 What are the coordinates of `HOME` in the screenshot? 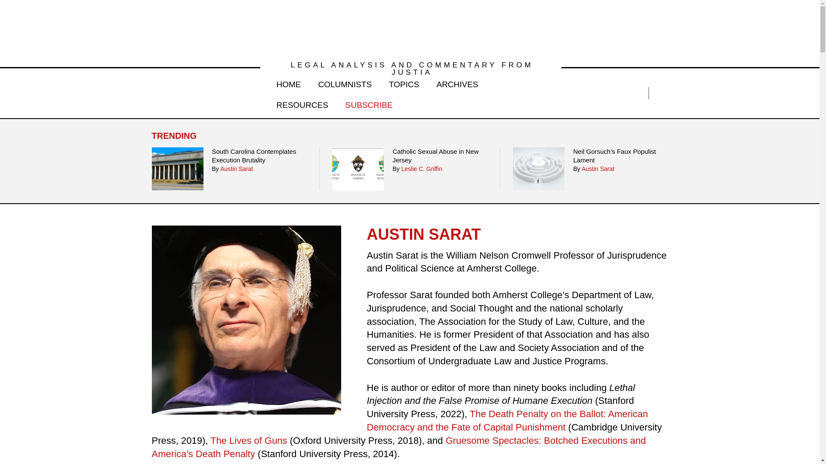 It's located at (288, 82).